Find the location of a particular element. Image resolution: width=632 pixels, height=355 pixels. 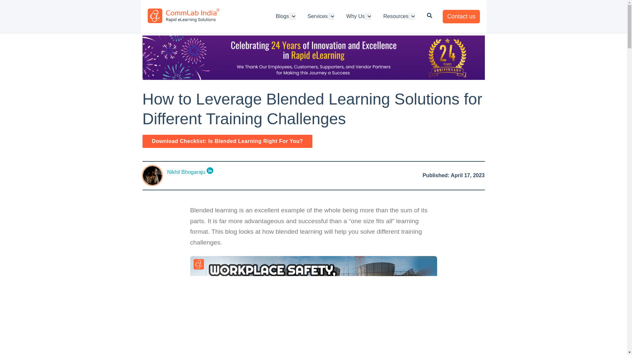

Blogs is located at coordinates (282, 16).